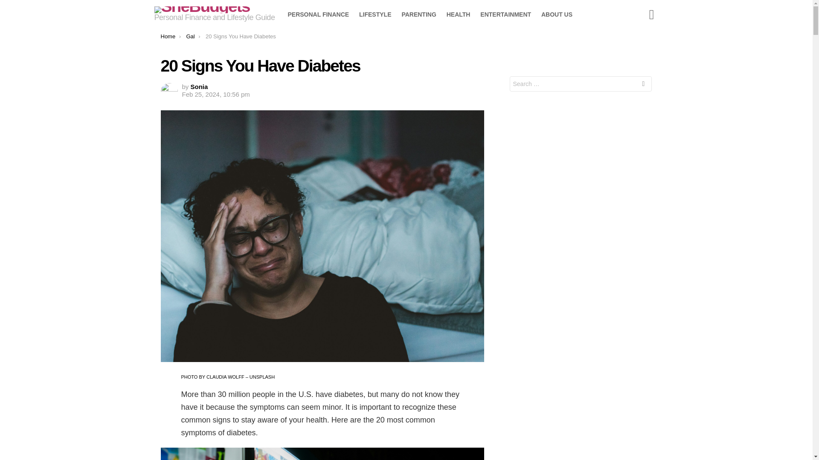  Describe the element at coordinates (199, 86) in the screenshot. I see `Sonia` at that location.